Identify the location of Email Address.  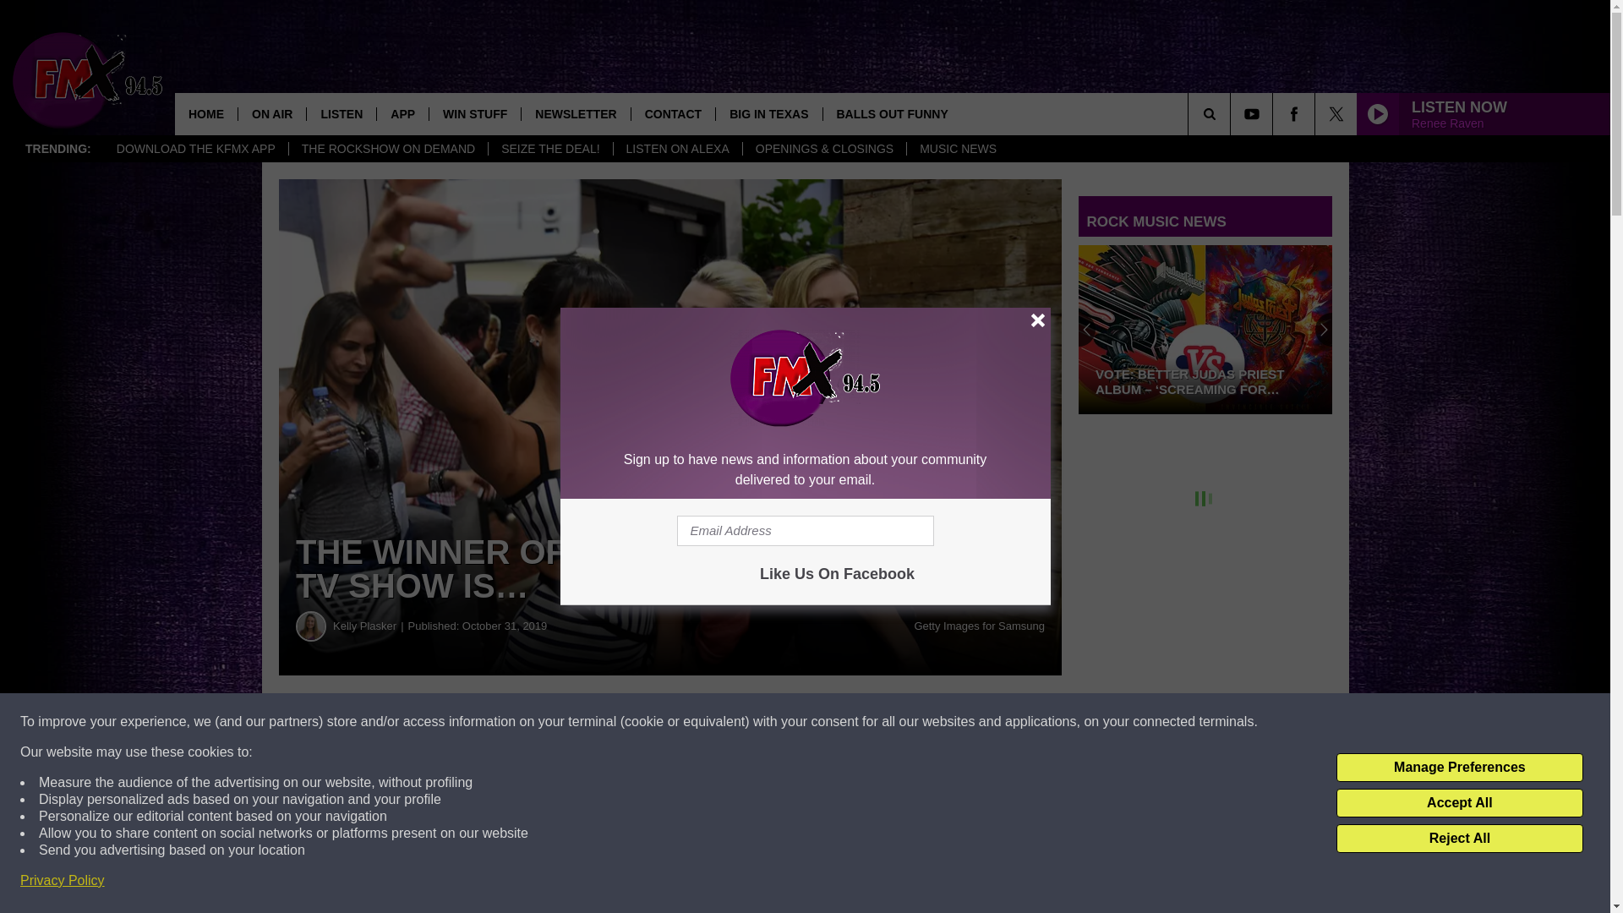
(805, 531).